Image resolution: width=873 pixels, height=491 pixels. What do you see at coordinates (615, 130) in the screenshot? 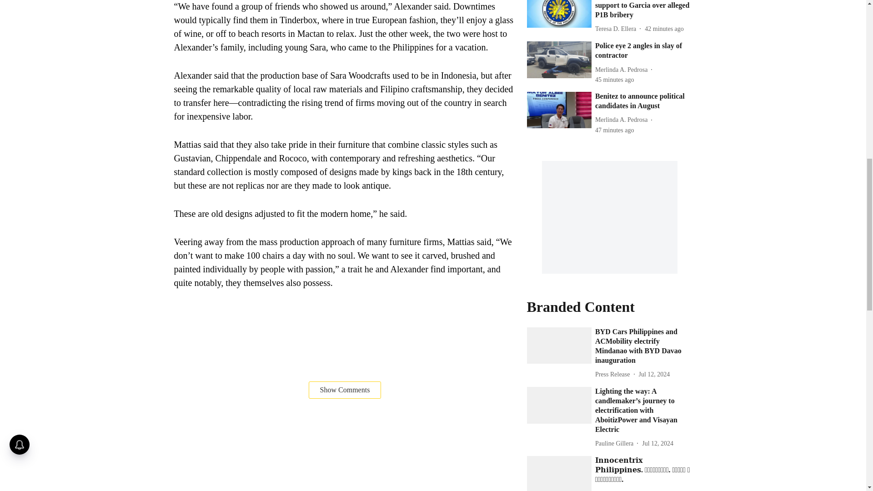
I see `2024-07-18 00:52` at bounding box center [615, 130].